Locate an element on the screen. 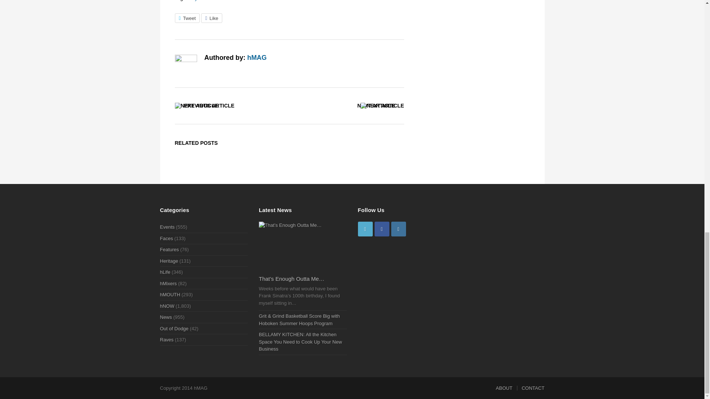  Tweet is located at coordinates (187, 18).